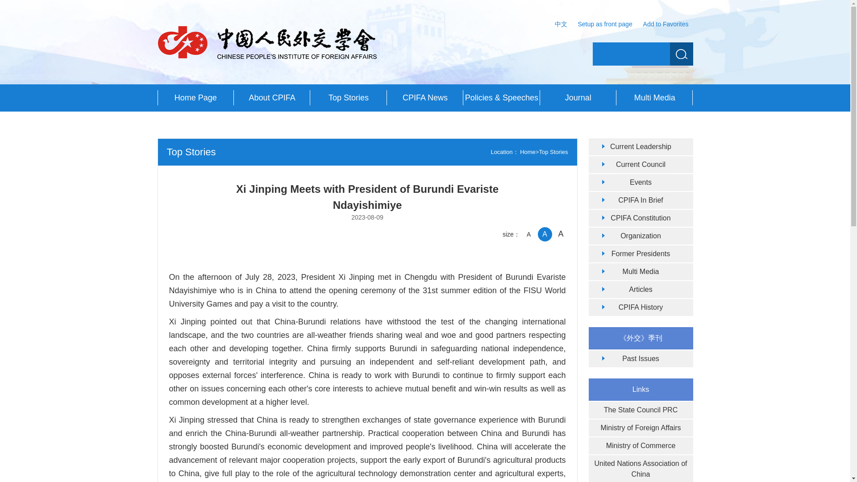  Describe the element at coordinates (654, 98) in the screenshot. I see `Multi Media` at that location.